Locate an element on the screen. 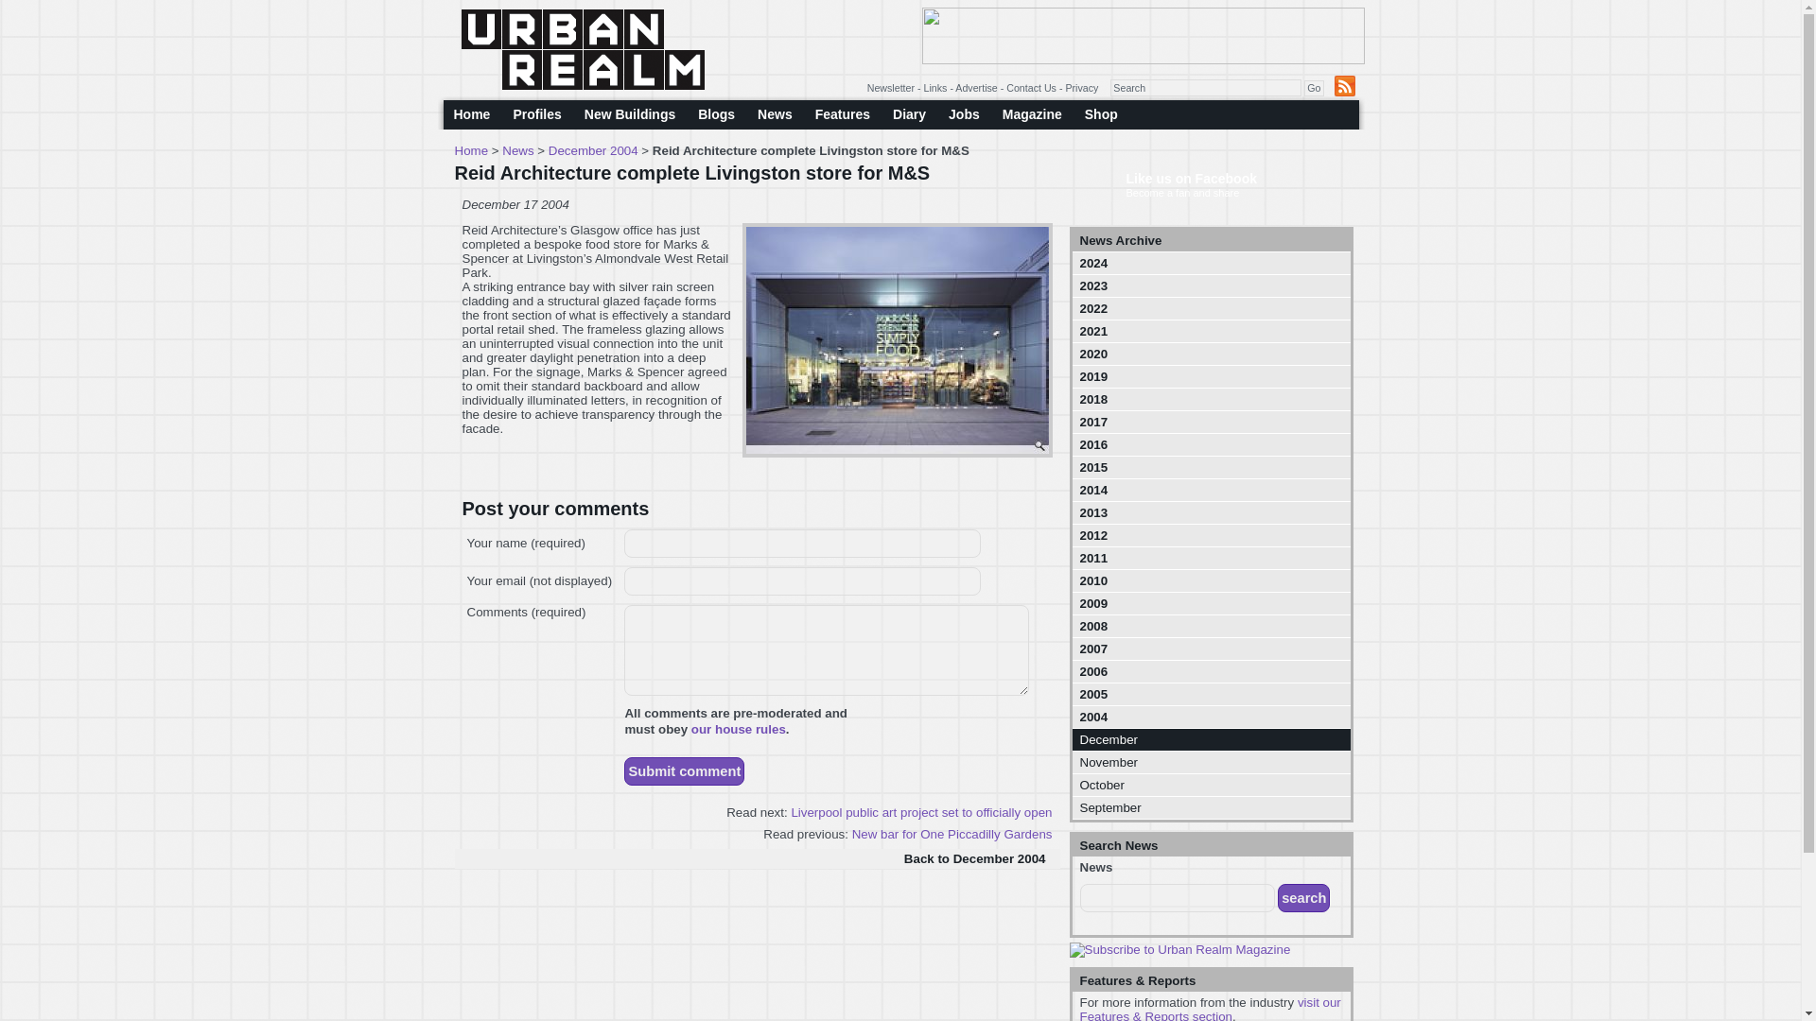 Image resolution: width=1816 pixels, height=1021 pixels. Get our RSS feed is located at coordinates (1343, 85).